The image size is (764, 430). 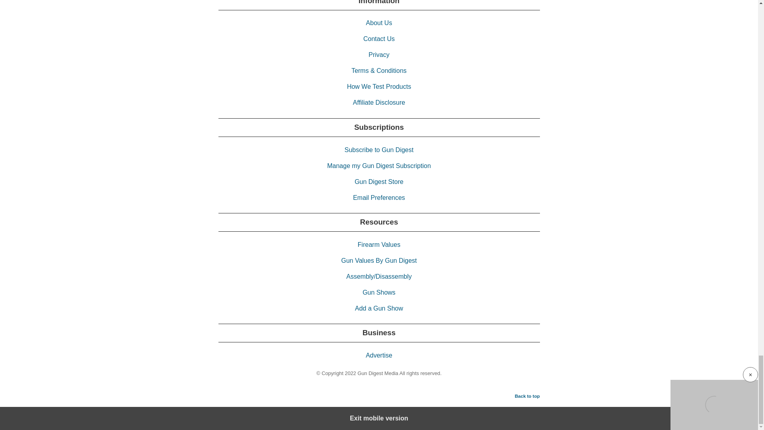 What do you see at coordinates (4, 412) in the screenshot?
I see `on` at bounding box center [4, 412].